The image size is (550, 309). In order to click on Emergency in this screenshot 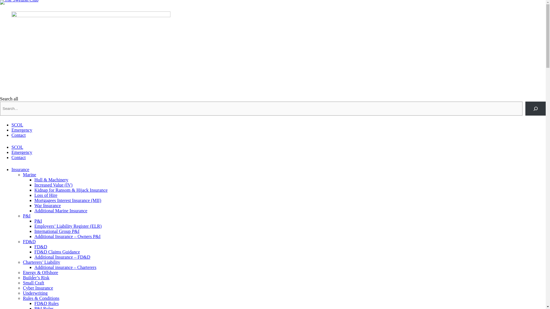, I will do `click(22, 152)`.